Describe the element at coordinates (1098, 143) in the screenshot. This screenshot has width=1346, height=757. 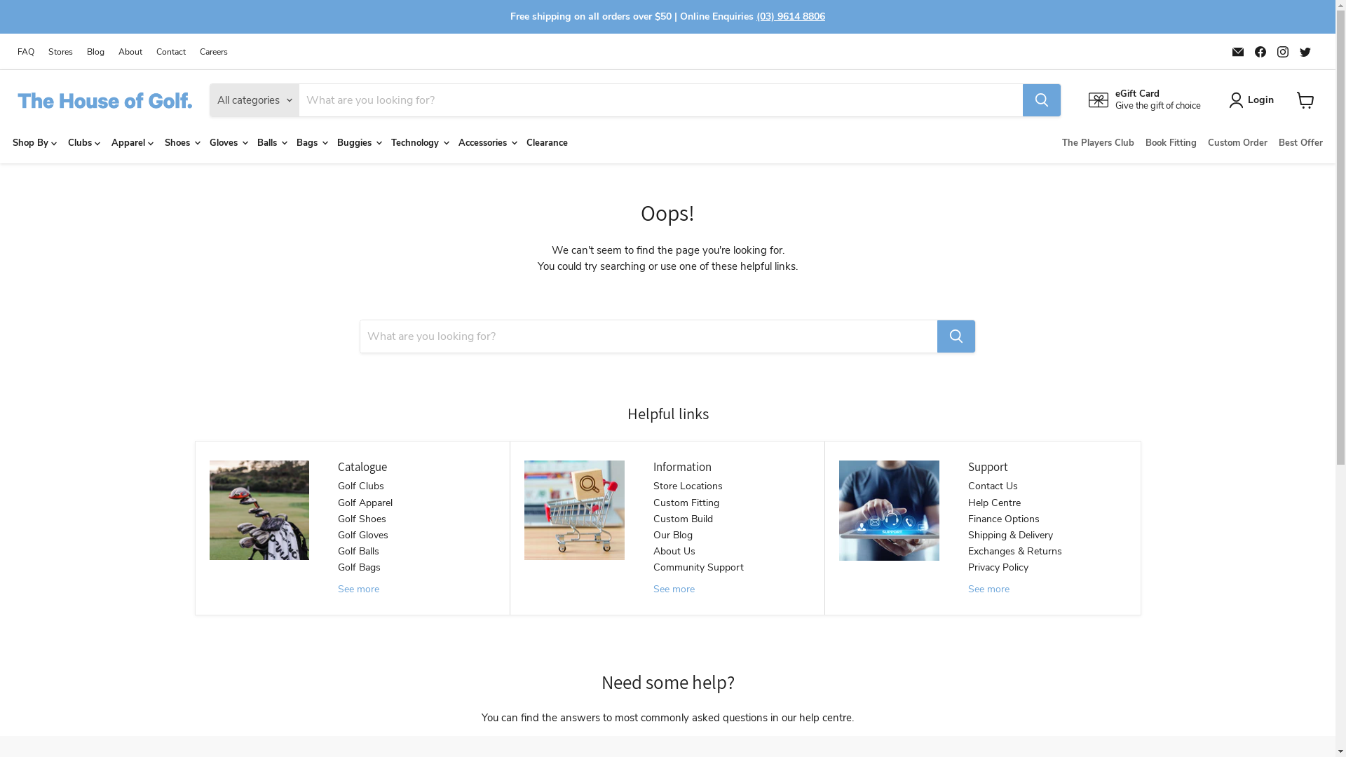
I see `The Players Club` at that location.